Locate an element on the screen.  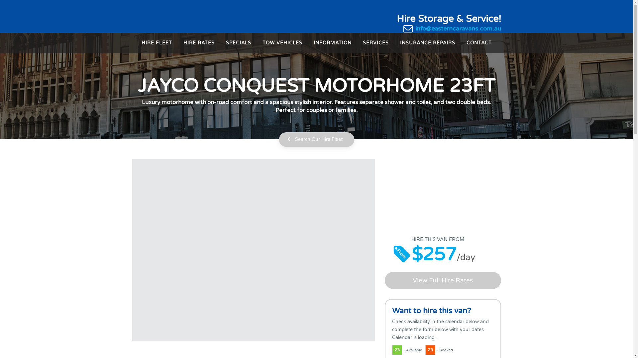
HIRE RATES is located at coordinates (199, 46).